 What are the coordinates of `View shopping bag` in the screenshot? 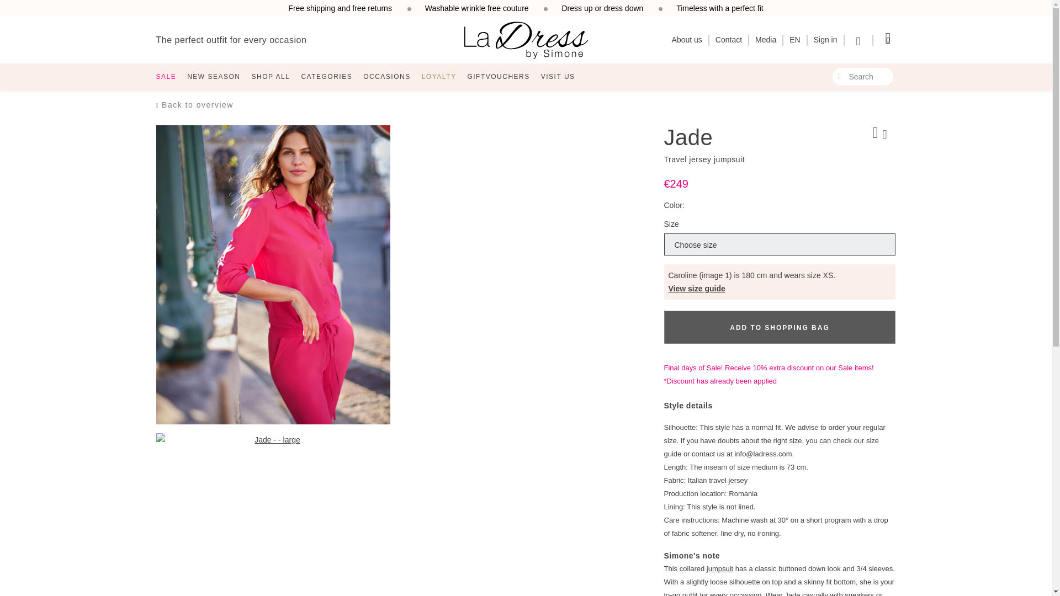 It's located at (888, 39).